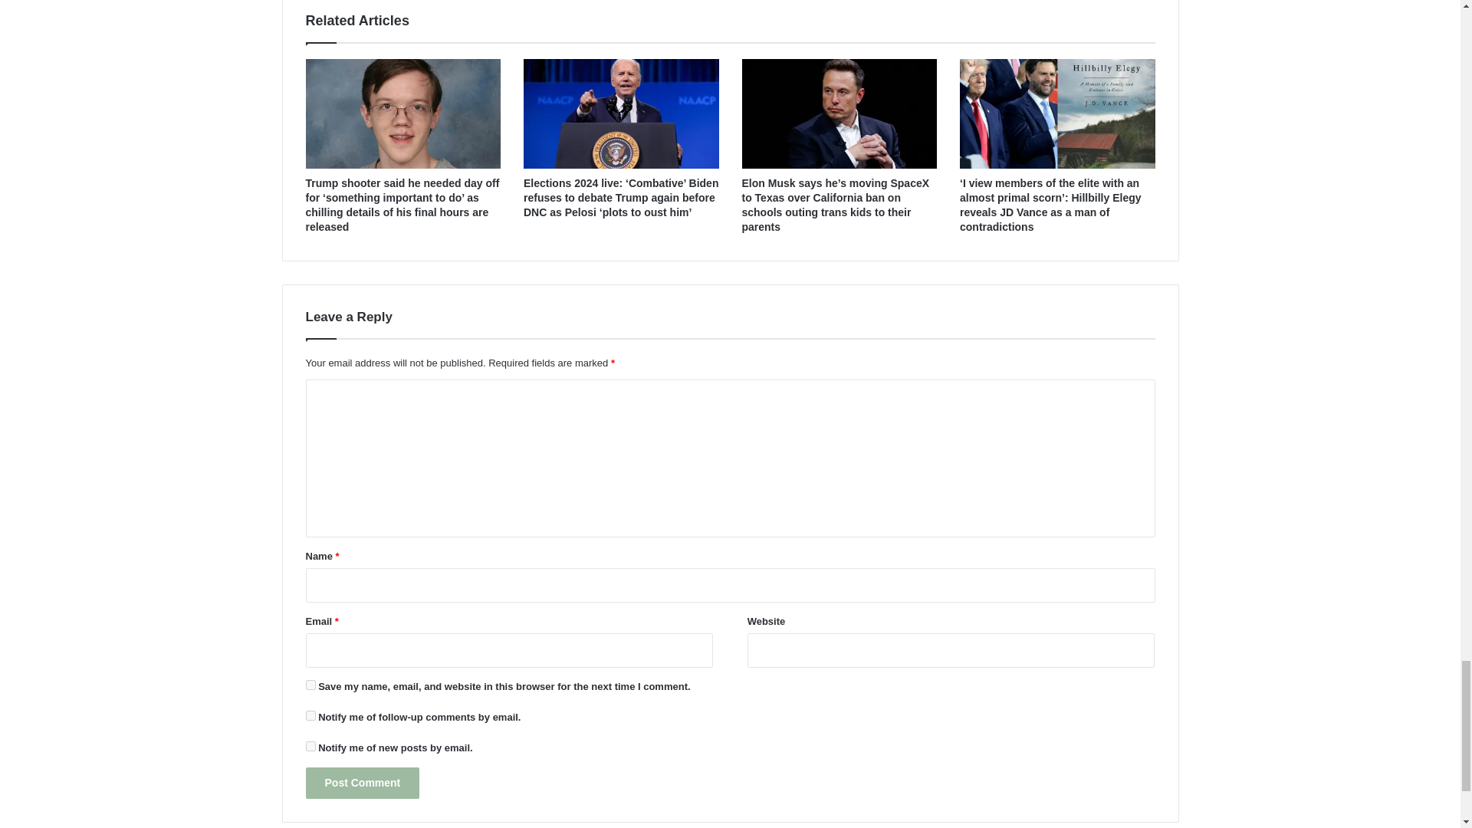 The height and width of the screenshot is (828, 1472). What do you see at coordinates (310, 715) in the screenshot?
I see `subscribe` at bounding box center [310, 715].